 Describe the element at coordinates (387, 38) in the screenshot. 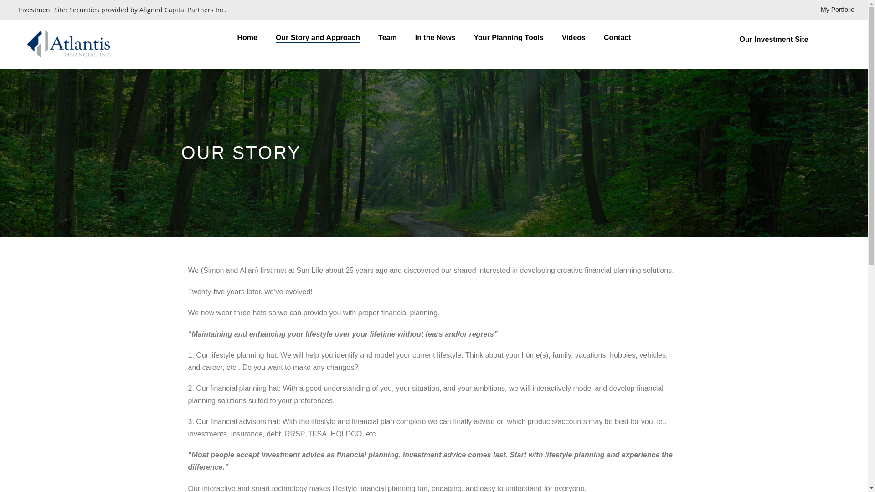

I see `Team` at that location.